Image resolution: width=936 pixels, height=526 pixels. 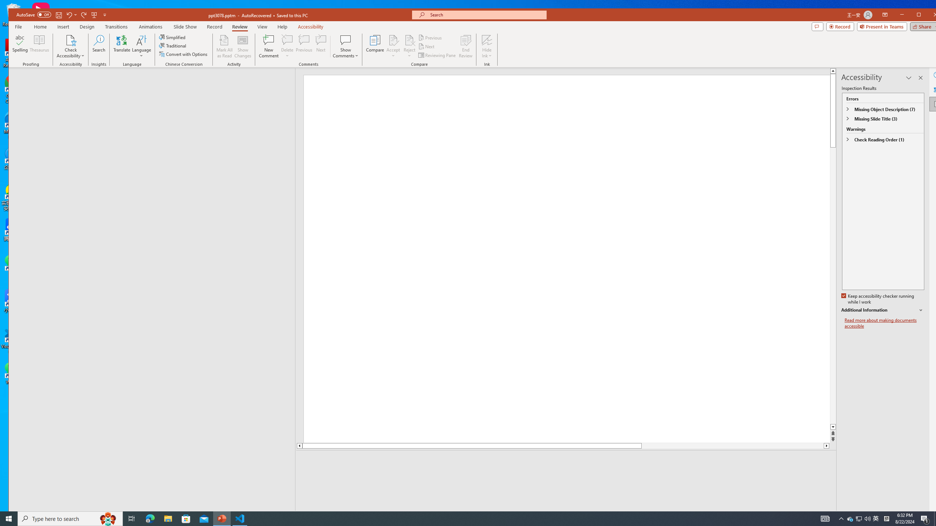 I want to click on Convert with Options..., so click(x=184, y=54).